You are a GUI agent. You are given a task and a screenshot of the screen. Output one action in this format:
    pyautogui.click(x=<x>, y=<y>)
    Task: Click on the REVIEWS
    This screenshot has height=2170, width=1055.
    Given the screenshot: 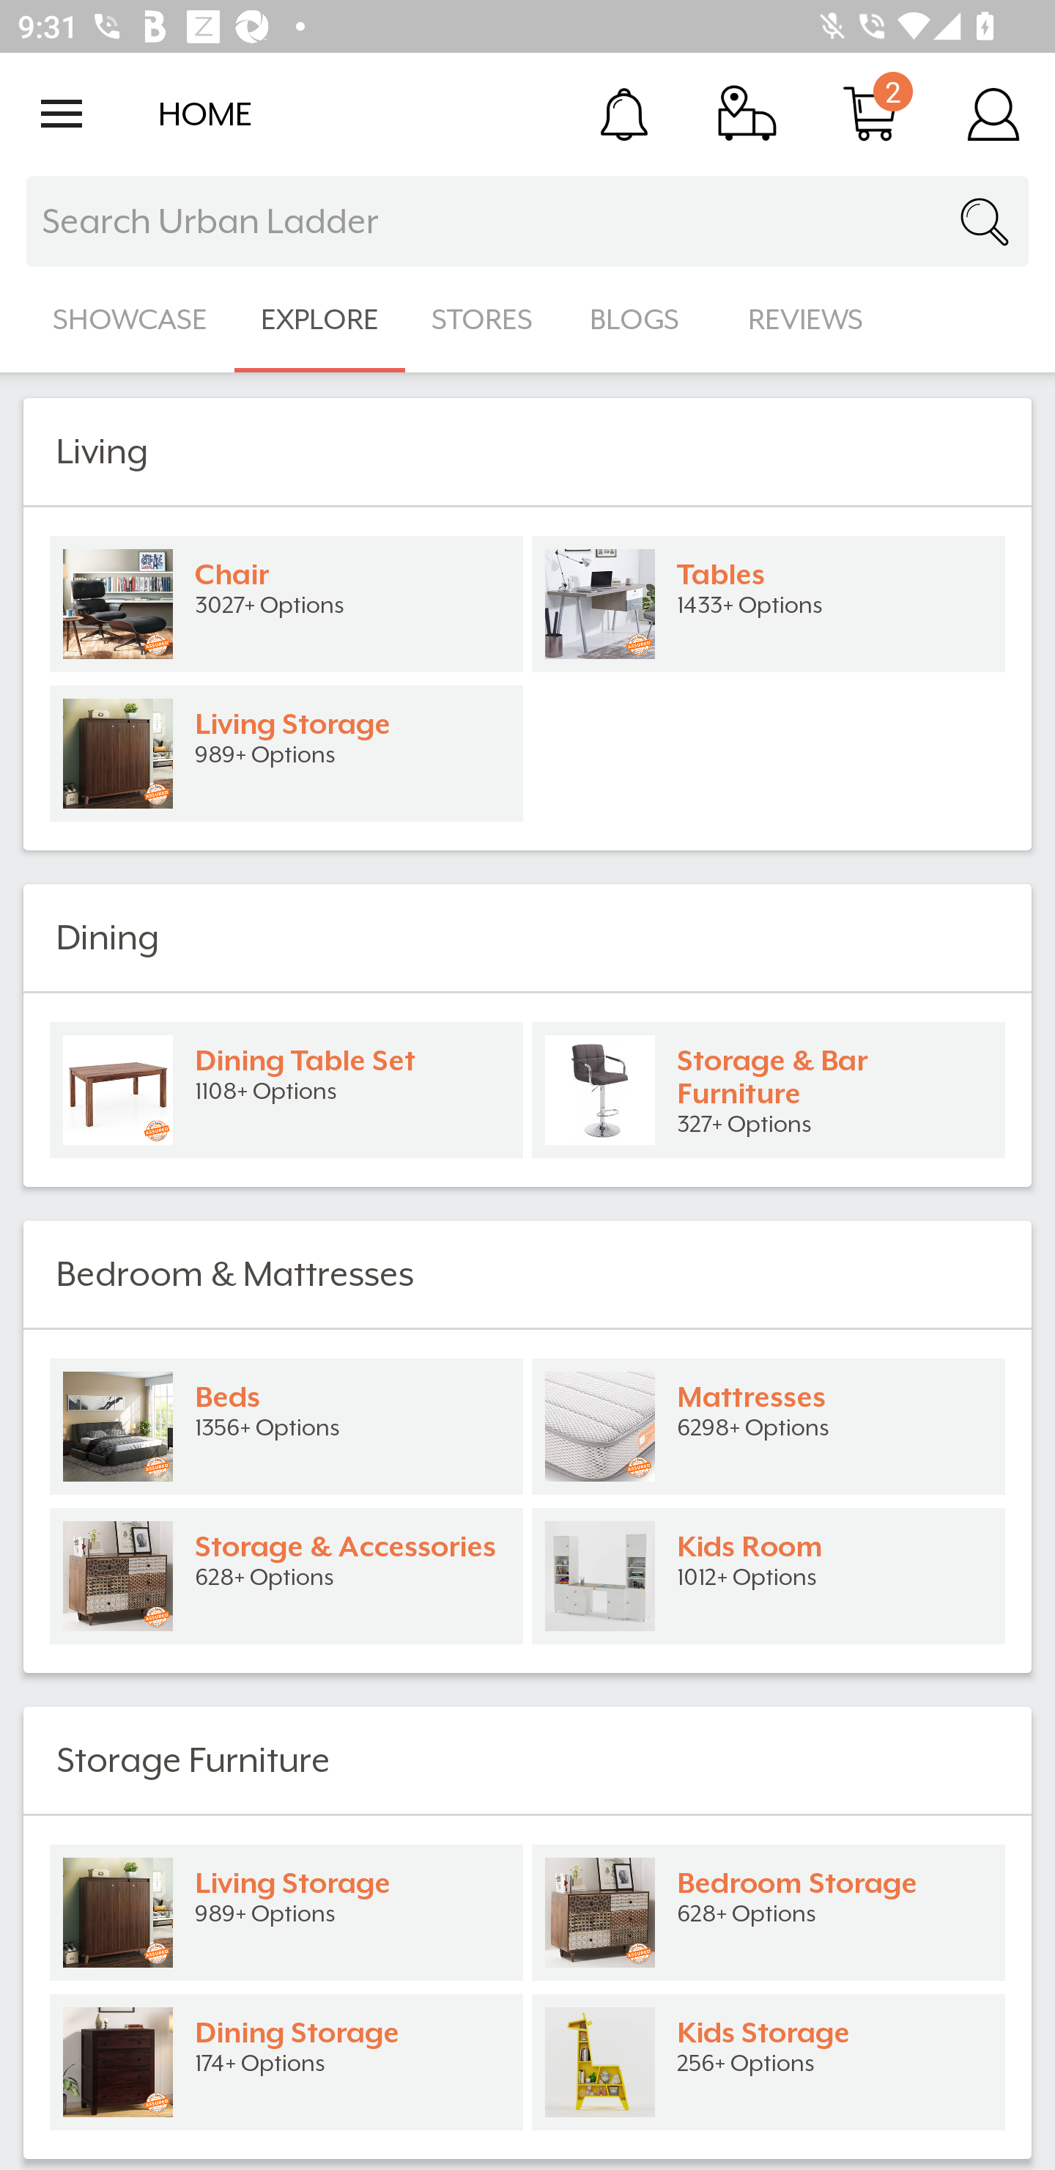 What is the action you would take?
    pyautogui.click(x=806, y=320)
    